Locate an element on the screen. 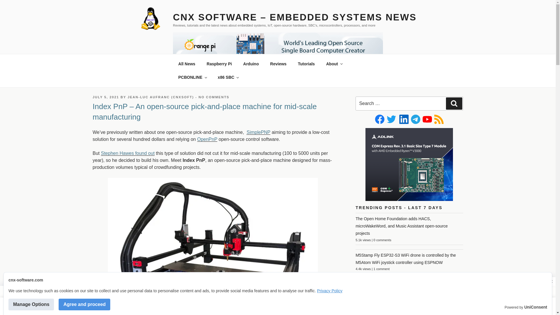 Image resolution: width=560 pixels, height=315 pixels. UniConsent Consent Manager is located at coordinates (535, 307).